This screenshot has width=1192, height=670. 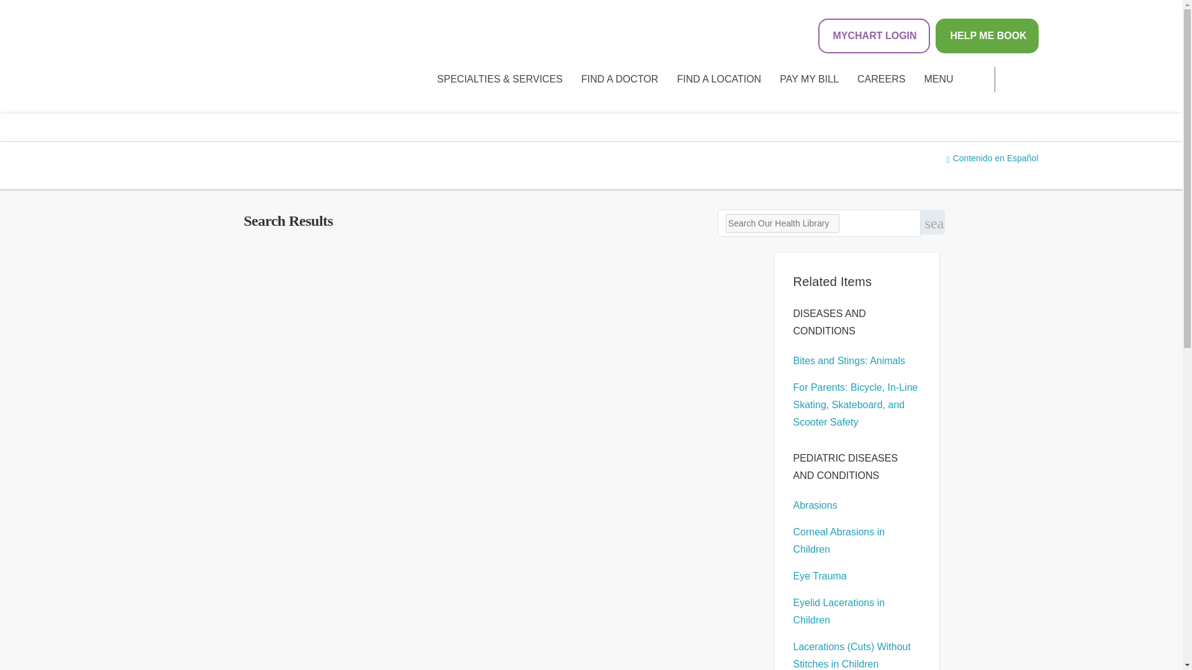 What do you see at coordinates (1021, 79) in the screenshot?
I see `SEARCH` at bounding box center [1021, 79].